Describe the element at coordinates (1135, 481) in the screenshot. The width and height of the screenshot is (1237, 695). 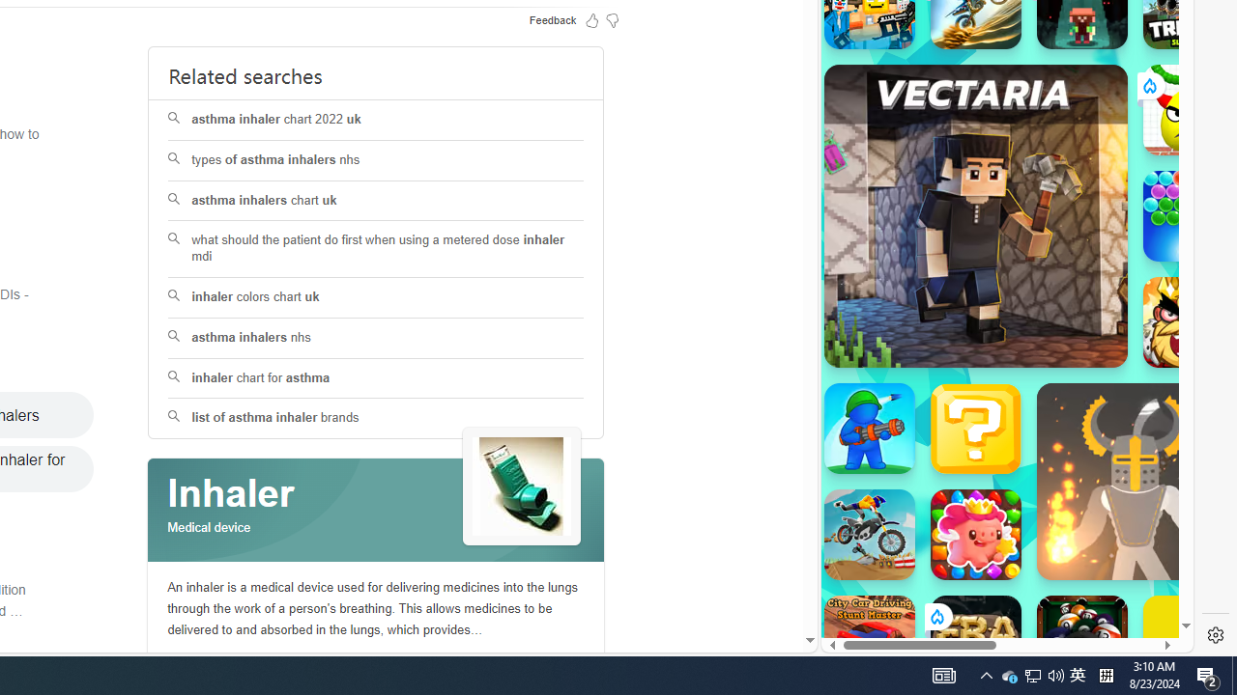
I see `Ragdoll Hit` at that location.